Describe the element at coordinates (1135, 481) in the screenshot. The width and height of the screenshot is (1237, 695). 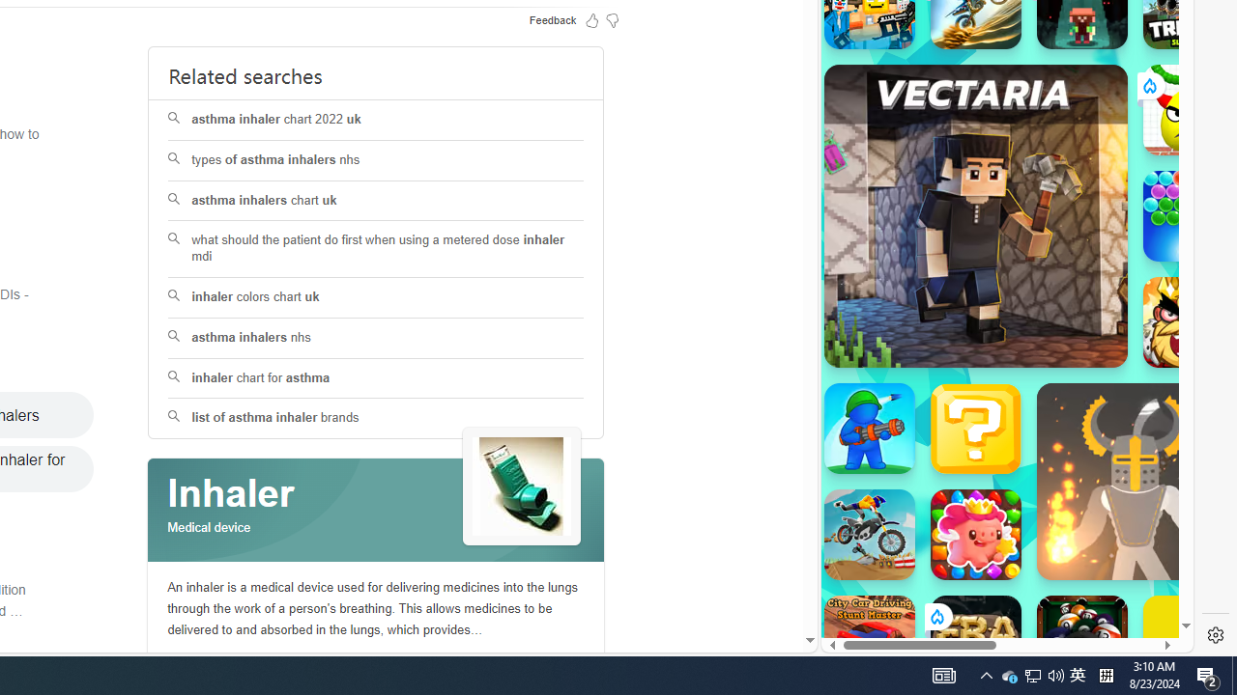
I see `Ragdoll Hit` at that location.